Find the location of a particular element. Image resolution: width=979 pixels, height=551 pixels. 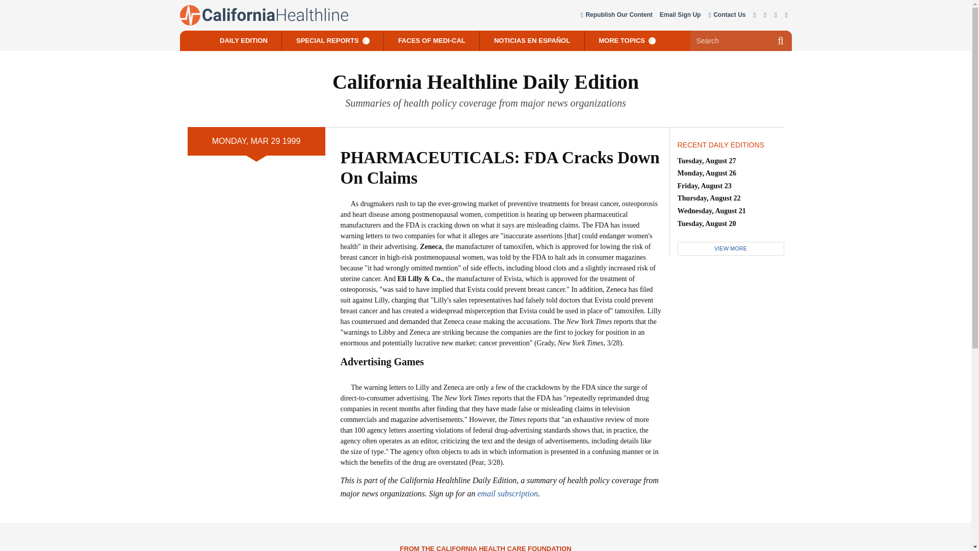

DAILY EDITION is located at coordinates (244, 41).